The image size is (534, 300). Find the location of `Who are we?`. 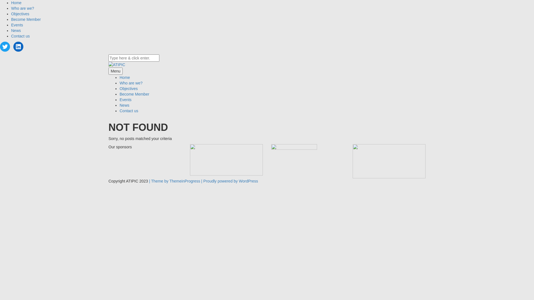

Who are we? is located at coordinates (131, 83).